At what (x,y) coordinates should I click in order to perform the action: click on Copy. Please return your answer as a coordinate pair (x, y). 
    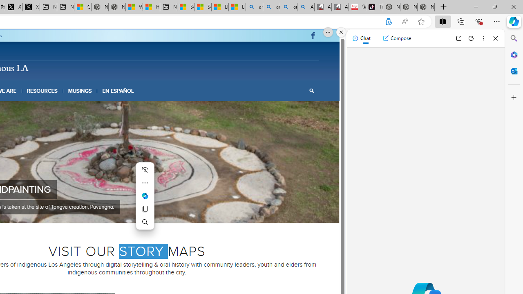
    Looking at the image, I should click on (145, 209).